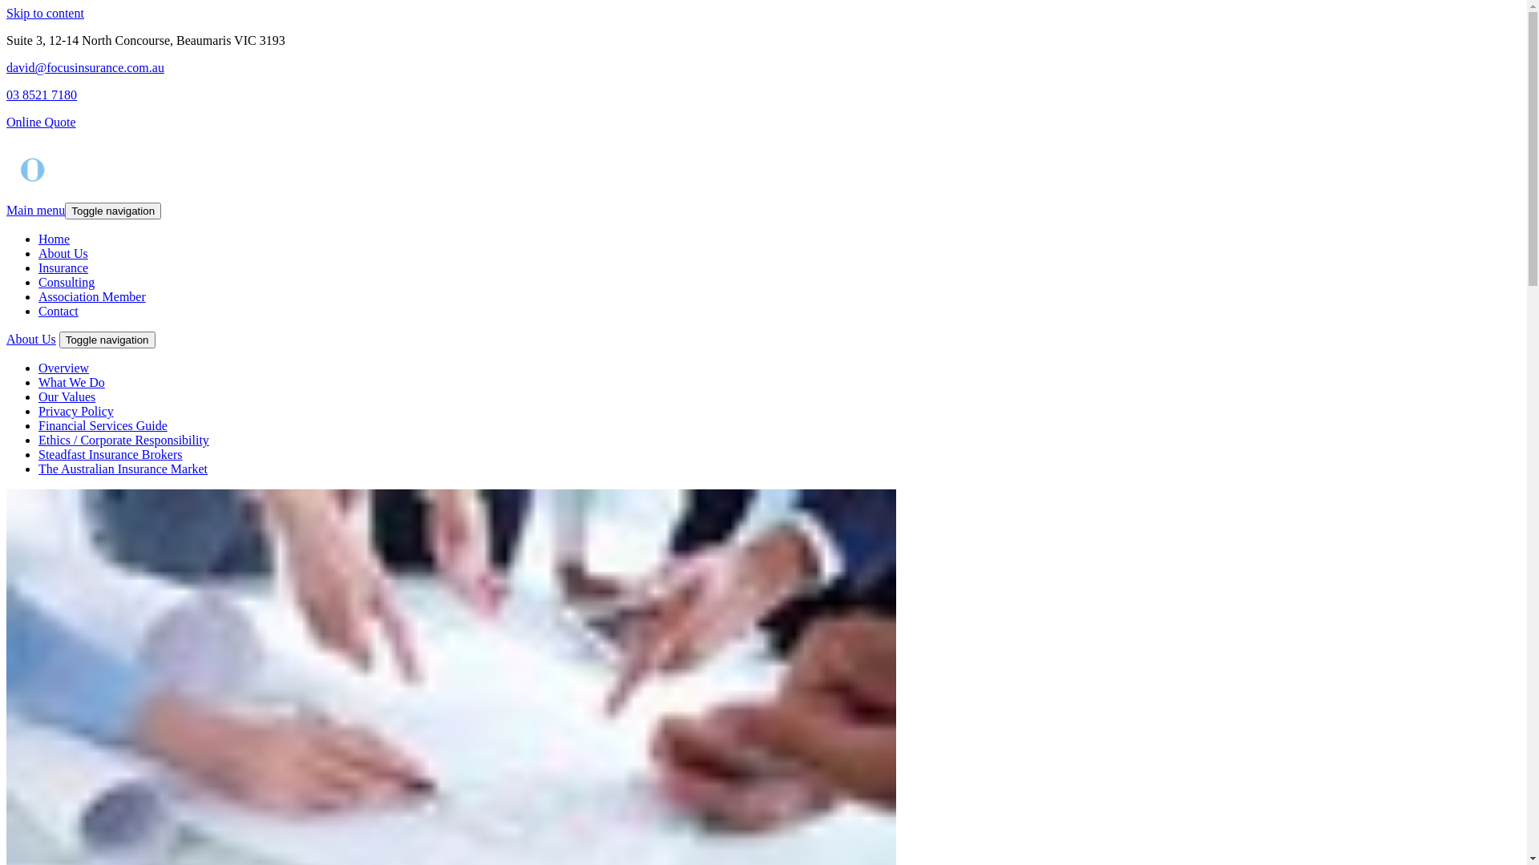 This screenshot has width=1539, height=865. Describe the element at coordinates (111, 455) in the screenshot. I see `Steadfast Insurance Brokers` at that location.